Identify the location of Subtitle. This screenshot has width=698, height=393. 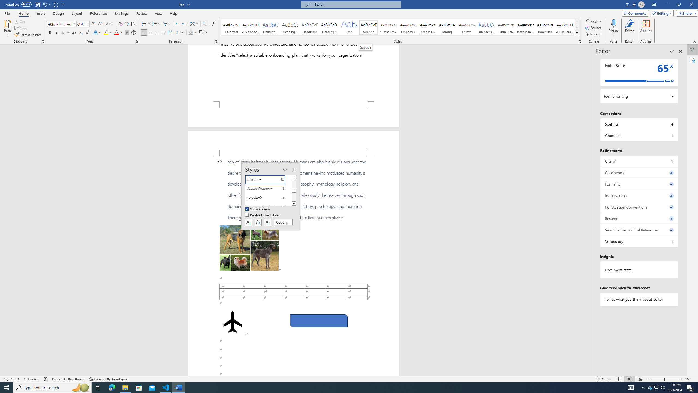
(368, 27).